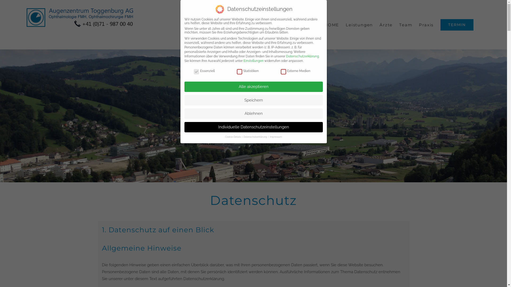  Describe the element at coordinates (457, 25) in the screenshot. I see `TERMIN` at that location.